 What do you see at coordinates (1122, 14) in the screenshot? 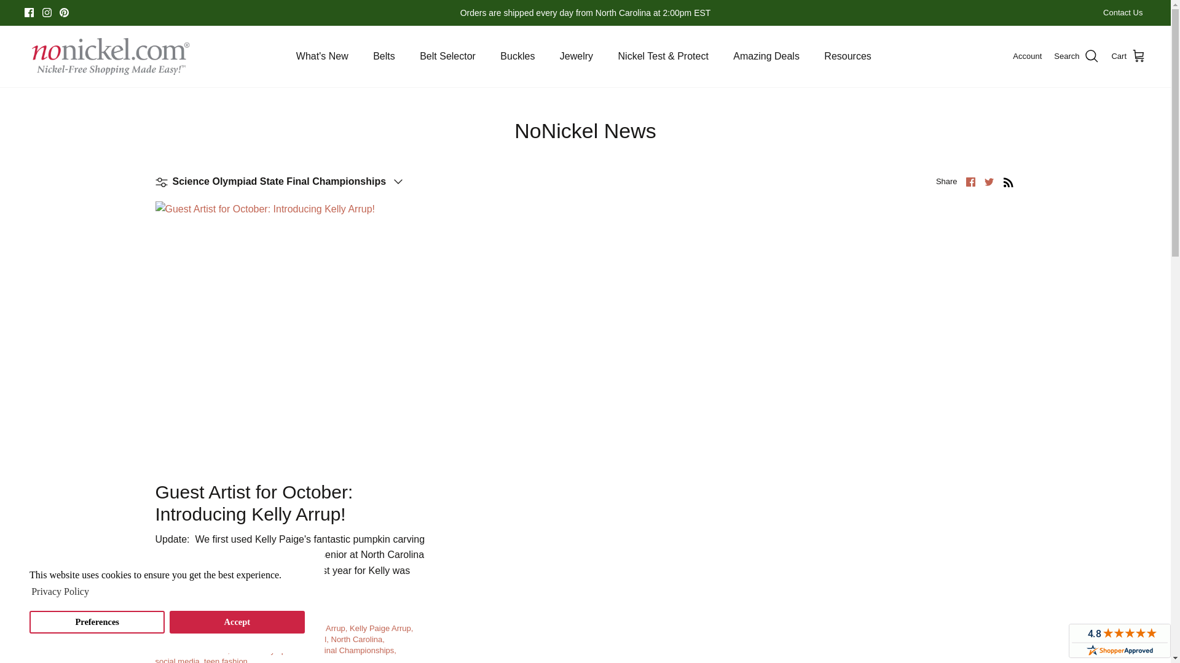
I see `Contact Us` at bounding box center [1122, 14].